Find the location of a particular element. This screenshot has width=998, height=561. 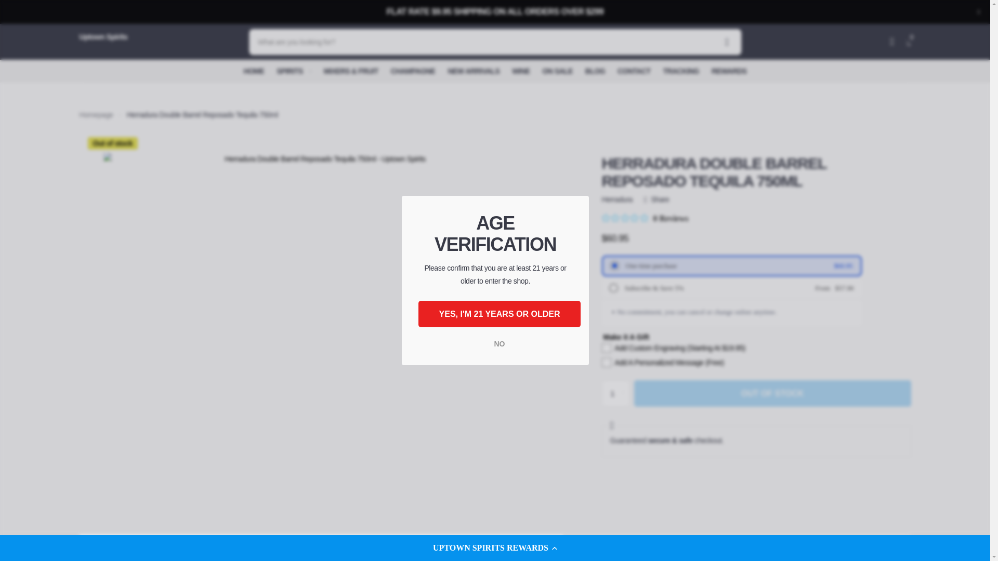

SPIRITS is located at coordinates (294, 71).